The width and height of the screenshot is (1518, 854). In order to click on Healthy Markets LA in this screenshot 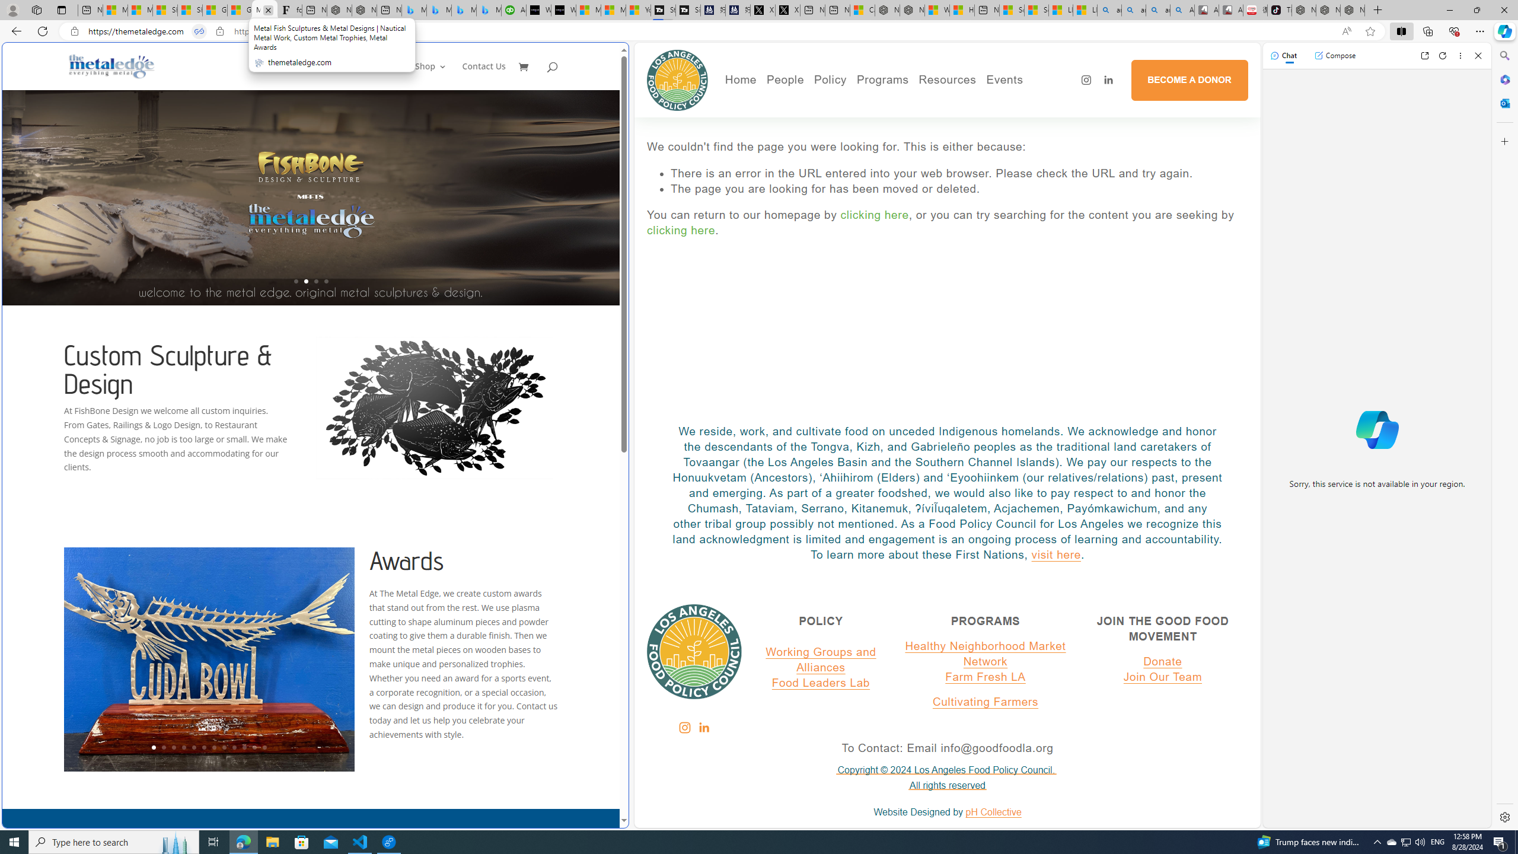, I will do `click(916, 102)`.